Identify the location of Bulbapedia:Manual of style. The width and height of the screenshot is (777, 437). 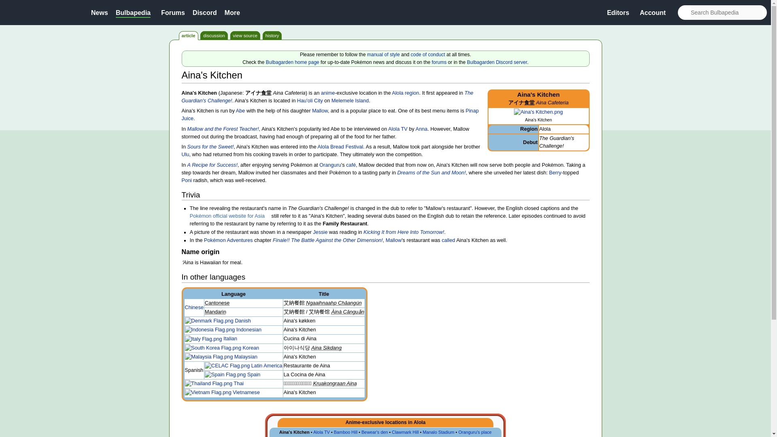
(383, 54).